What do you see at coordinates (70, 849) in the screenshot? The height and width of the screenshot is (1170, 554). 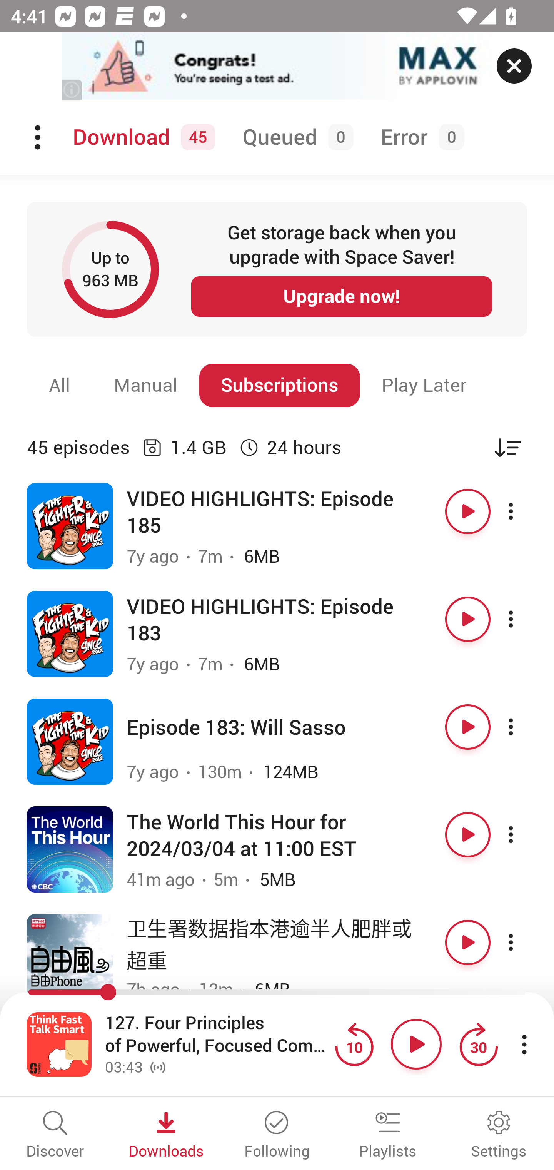 I see `Open series The World This Hour` at bounding box center [70, 849].